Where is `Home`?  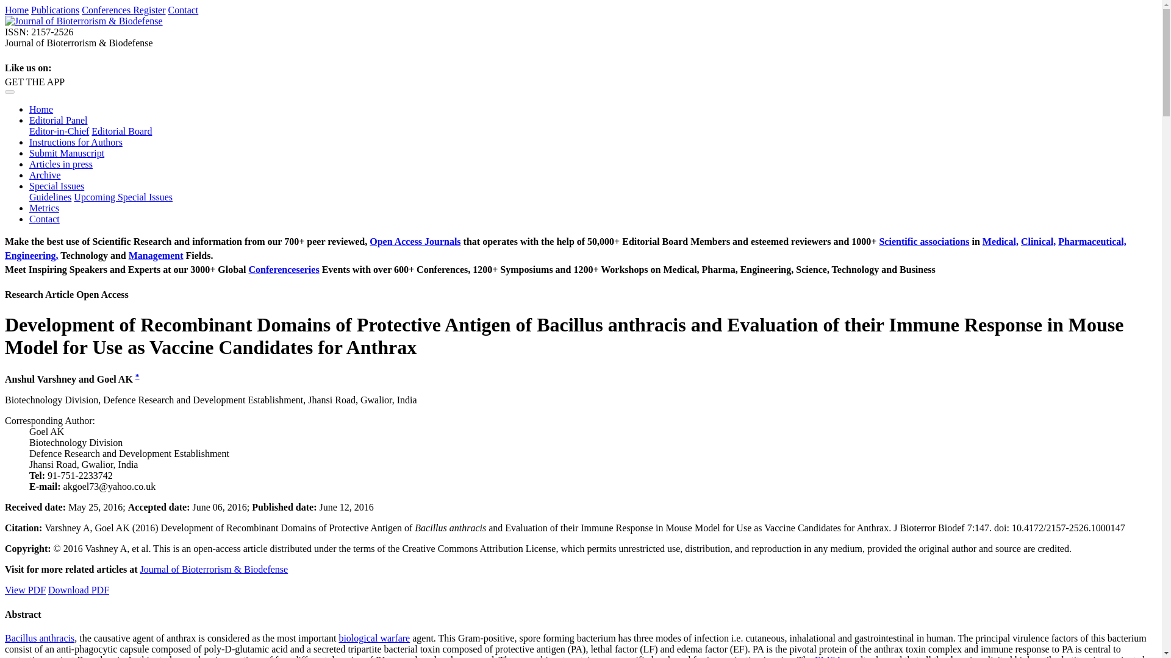 Home is located at coordinates (41, 108).